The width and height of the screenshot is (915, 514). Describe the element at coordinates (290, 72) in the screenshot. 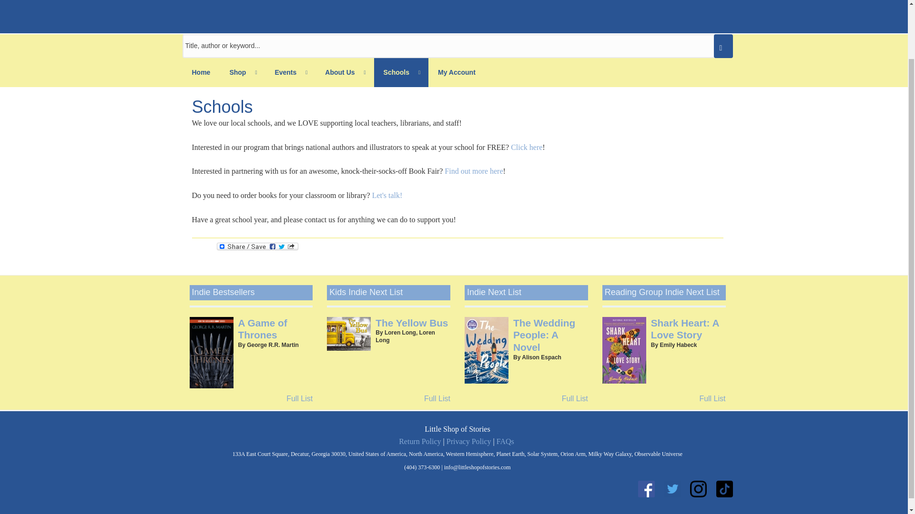

I see `Events` at that location.